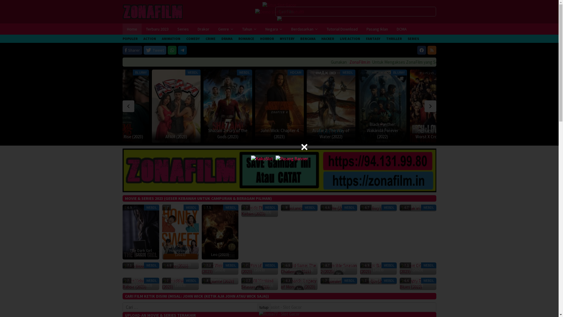  Describe the element at coordinates (225, 29) in the screenshot. I see `Genre` at that location.